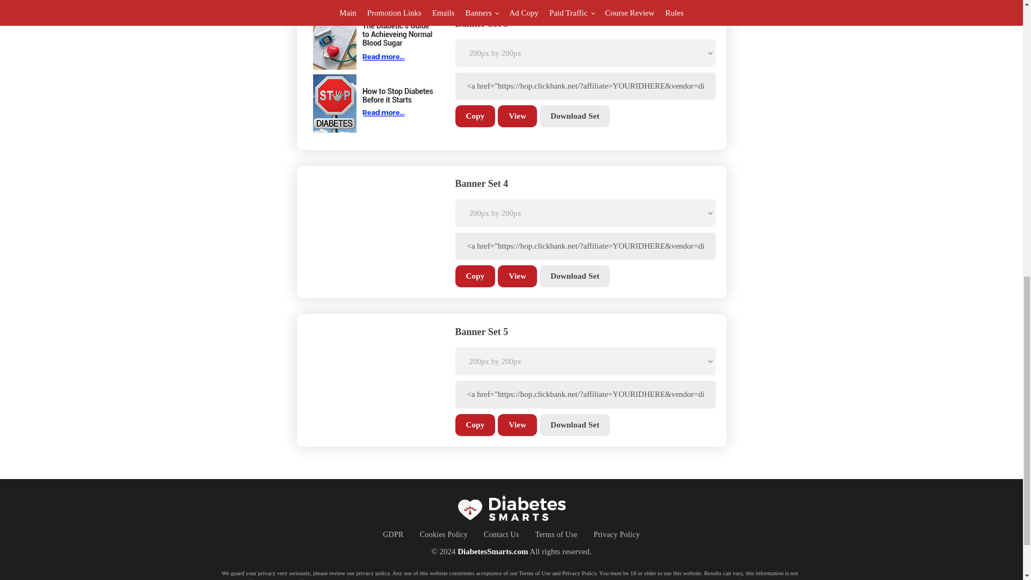 Image resolution: width=1031 pixels, height=580 pixels. What do you see at coordinates (476, 116) in the screenshot?
I see `Copy` at bounding box center [476, 116].